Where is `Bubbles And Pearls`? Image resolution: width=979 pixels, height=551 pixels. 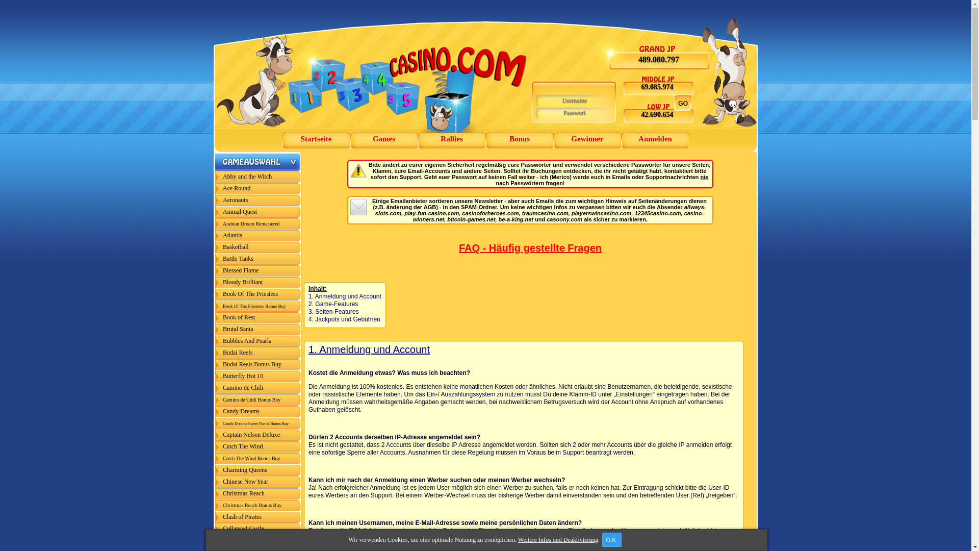 Bubbles And Pearls is located at coordinates (258, 341).